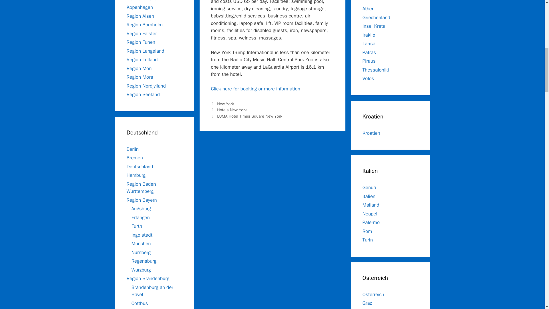 The image size is (549, 309). I want to click on Region Mon, so click(139, 68).